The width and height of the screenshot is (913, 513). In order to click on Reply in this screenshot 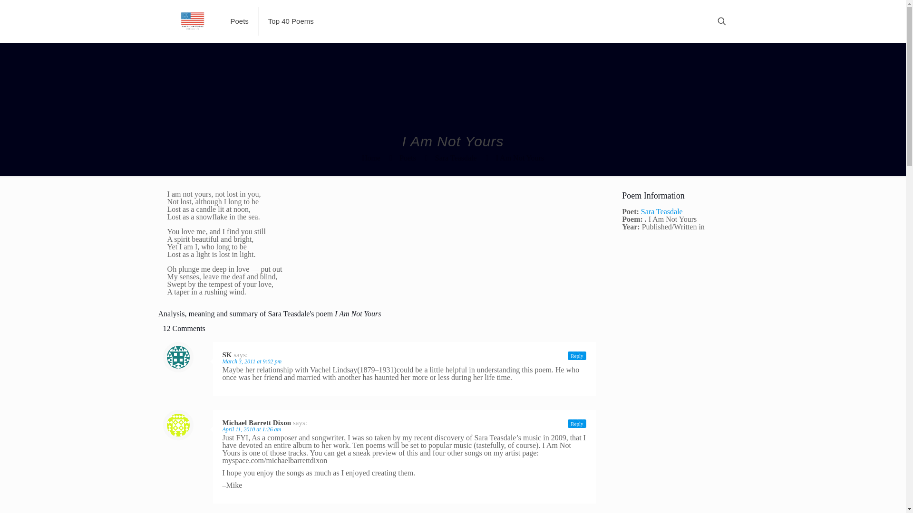, I will do `click(577, 355)`.